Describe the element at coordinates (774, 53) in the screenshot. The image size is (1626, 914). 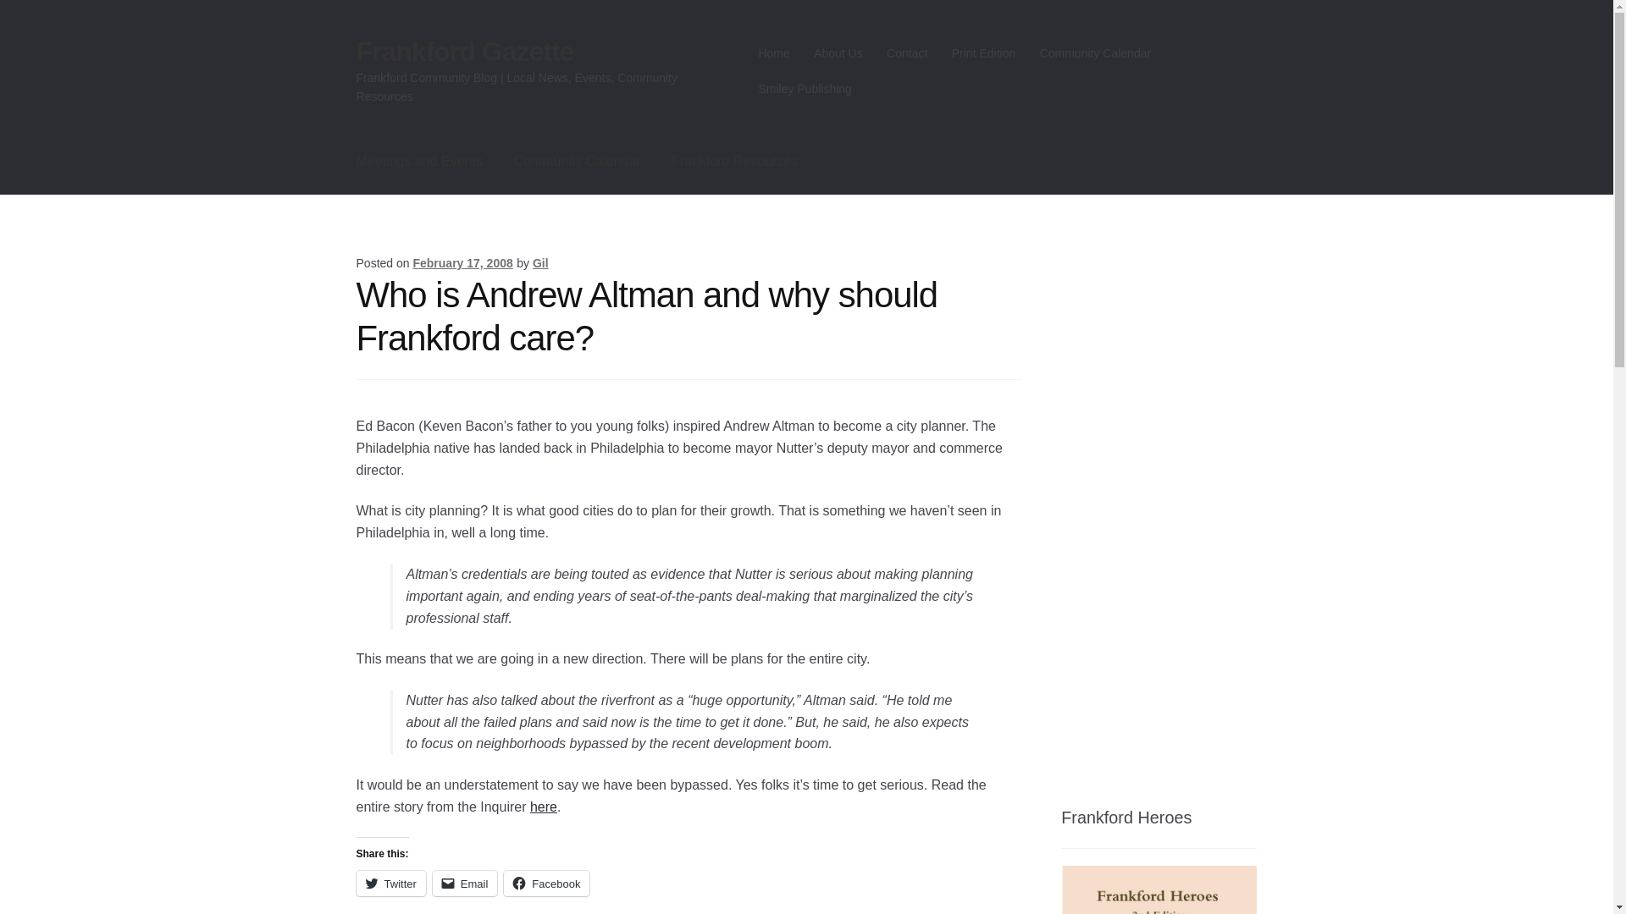
I see `Home` at that location.